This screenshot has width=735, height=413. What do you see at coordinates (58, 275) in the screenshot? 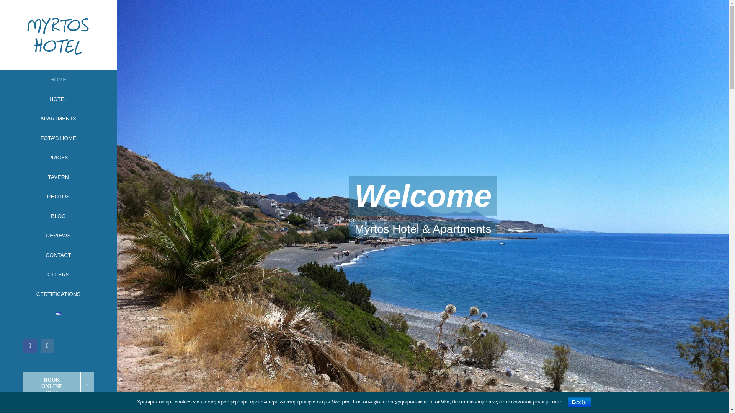
I see `OFFERS` at bounding box center [58, 275].